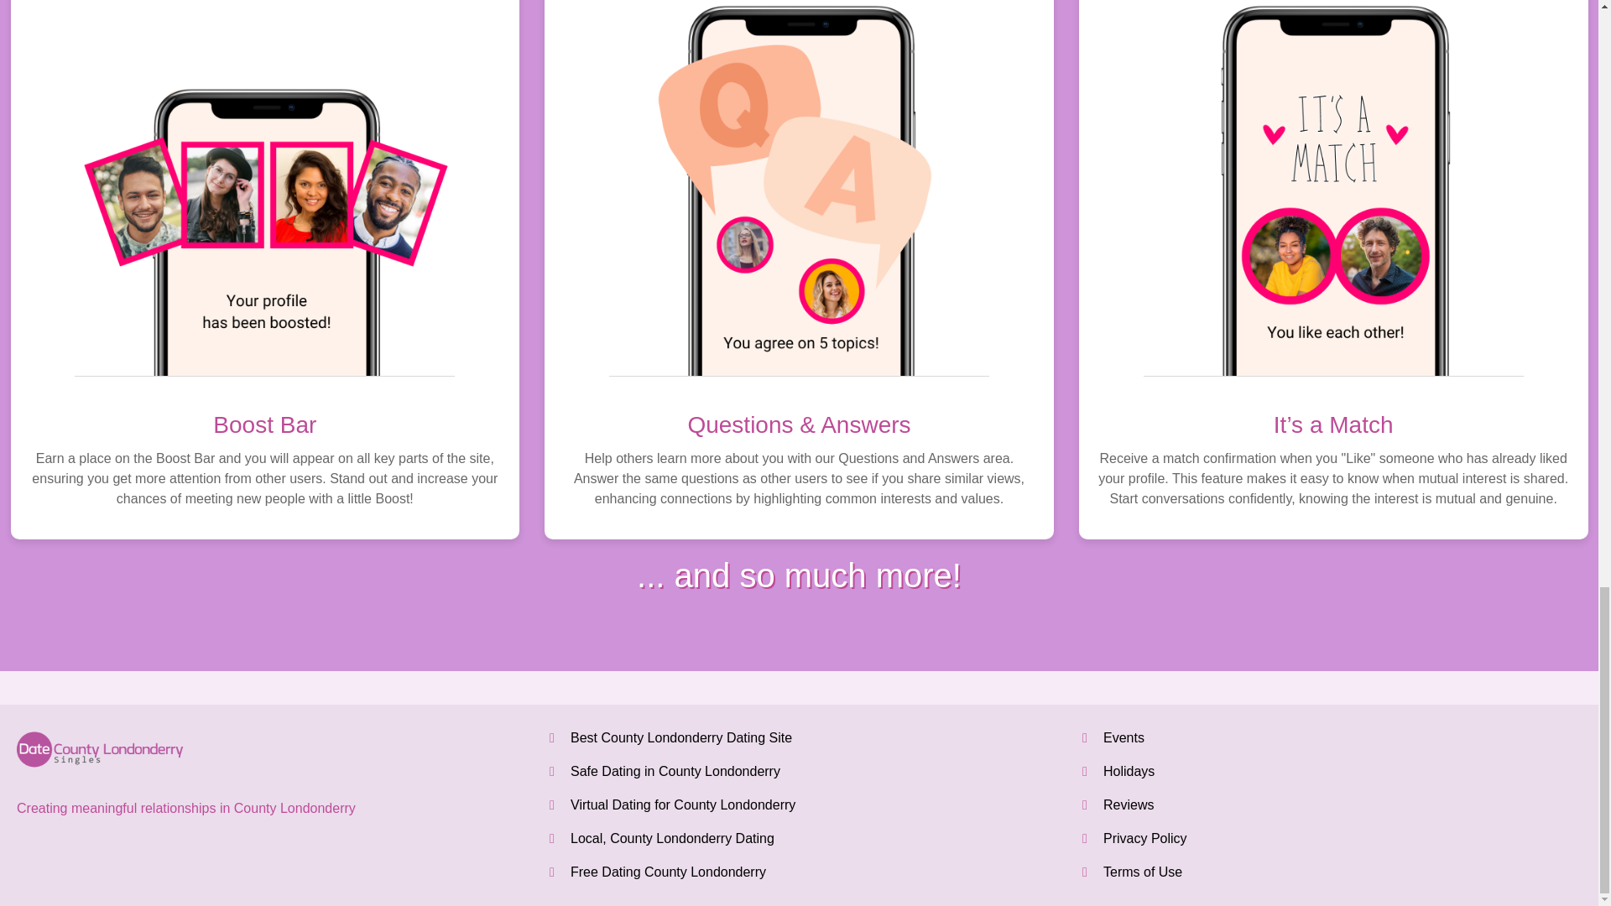  Describe the element at coordinates (668, 872) in the screenshot. I see `Free Dating County Londonderry` at that location.